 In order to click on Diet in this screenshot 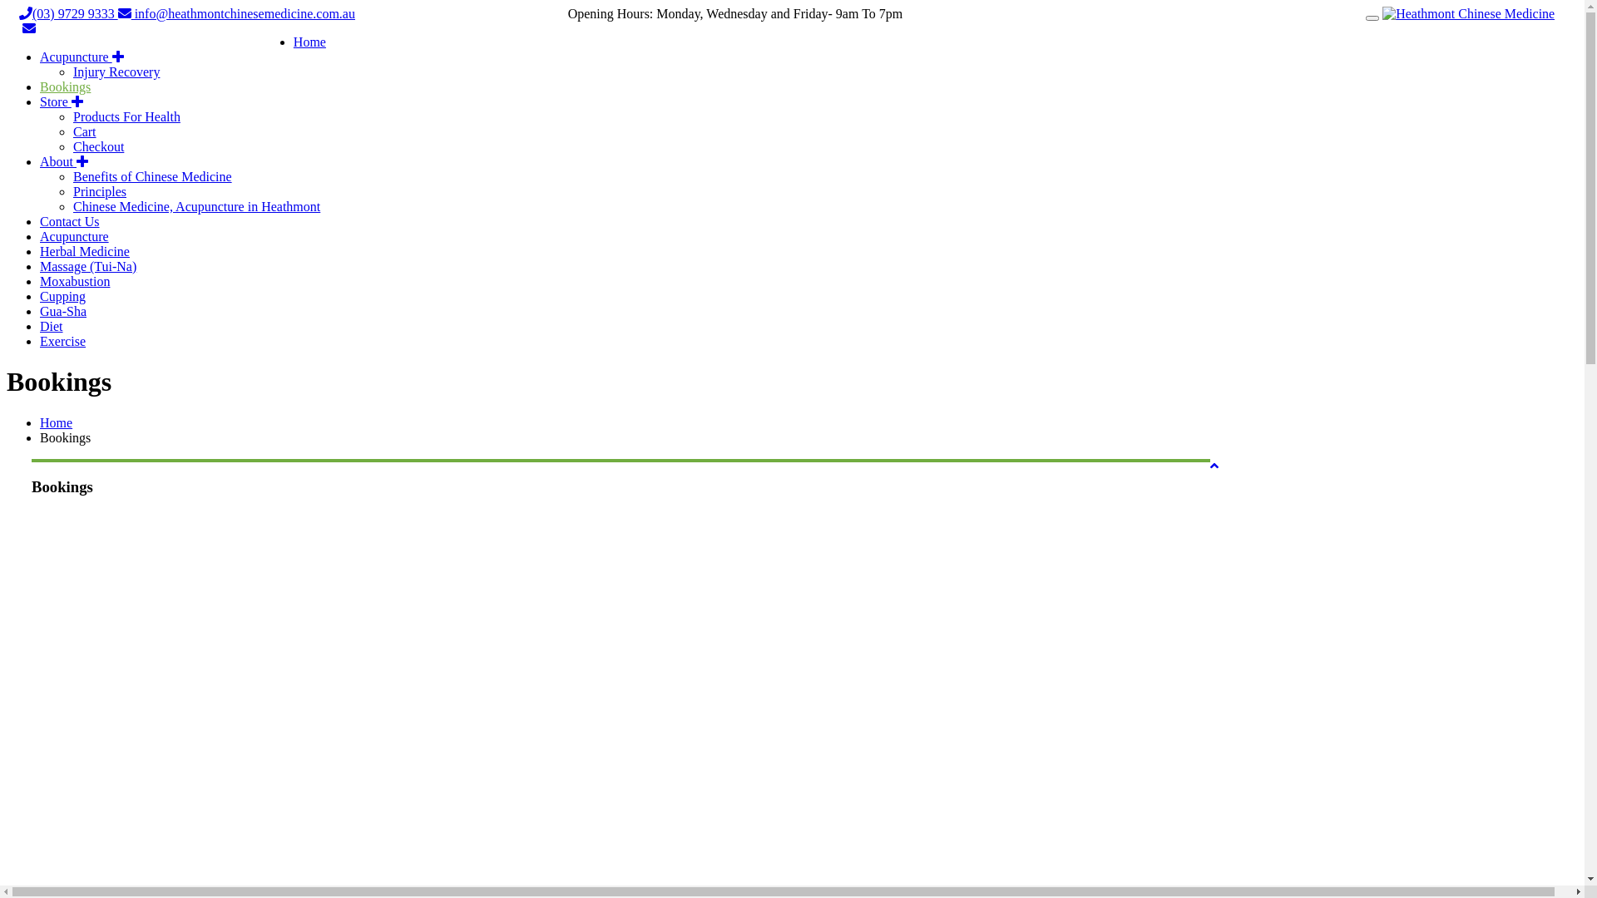, I will do `click(52, 326)`.